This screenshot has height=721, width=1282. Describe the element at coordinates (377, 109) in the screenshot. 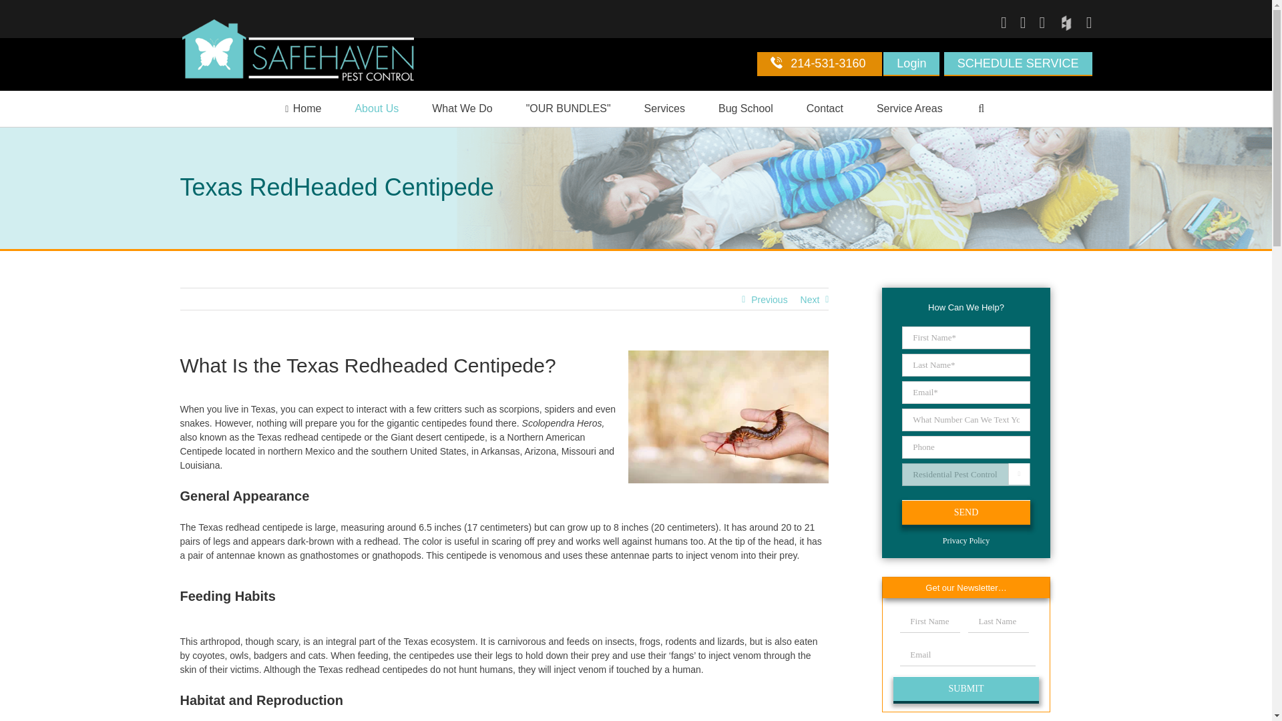

I see `About Us` at that location.